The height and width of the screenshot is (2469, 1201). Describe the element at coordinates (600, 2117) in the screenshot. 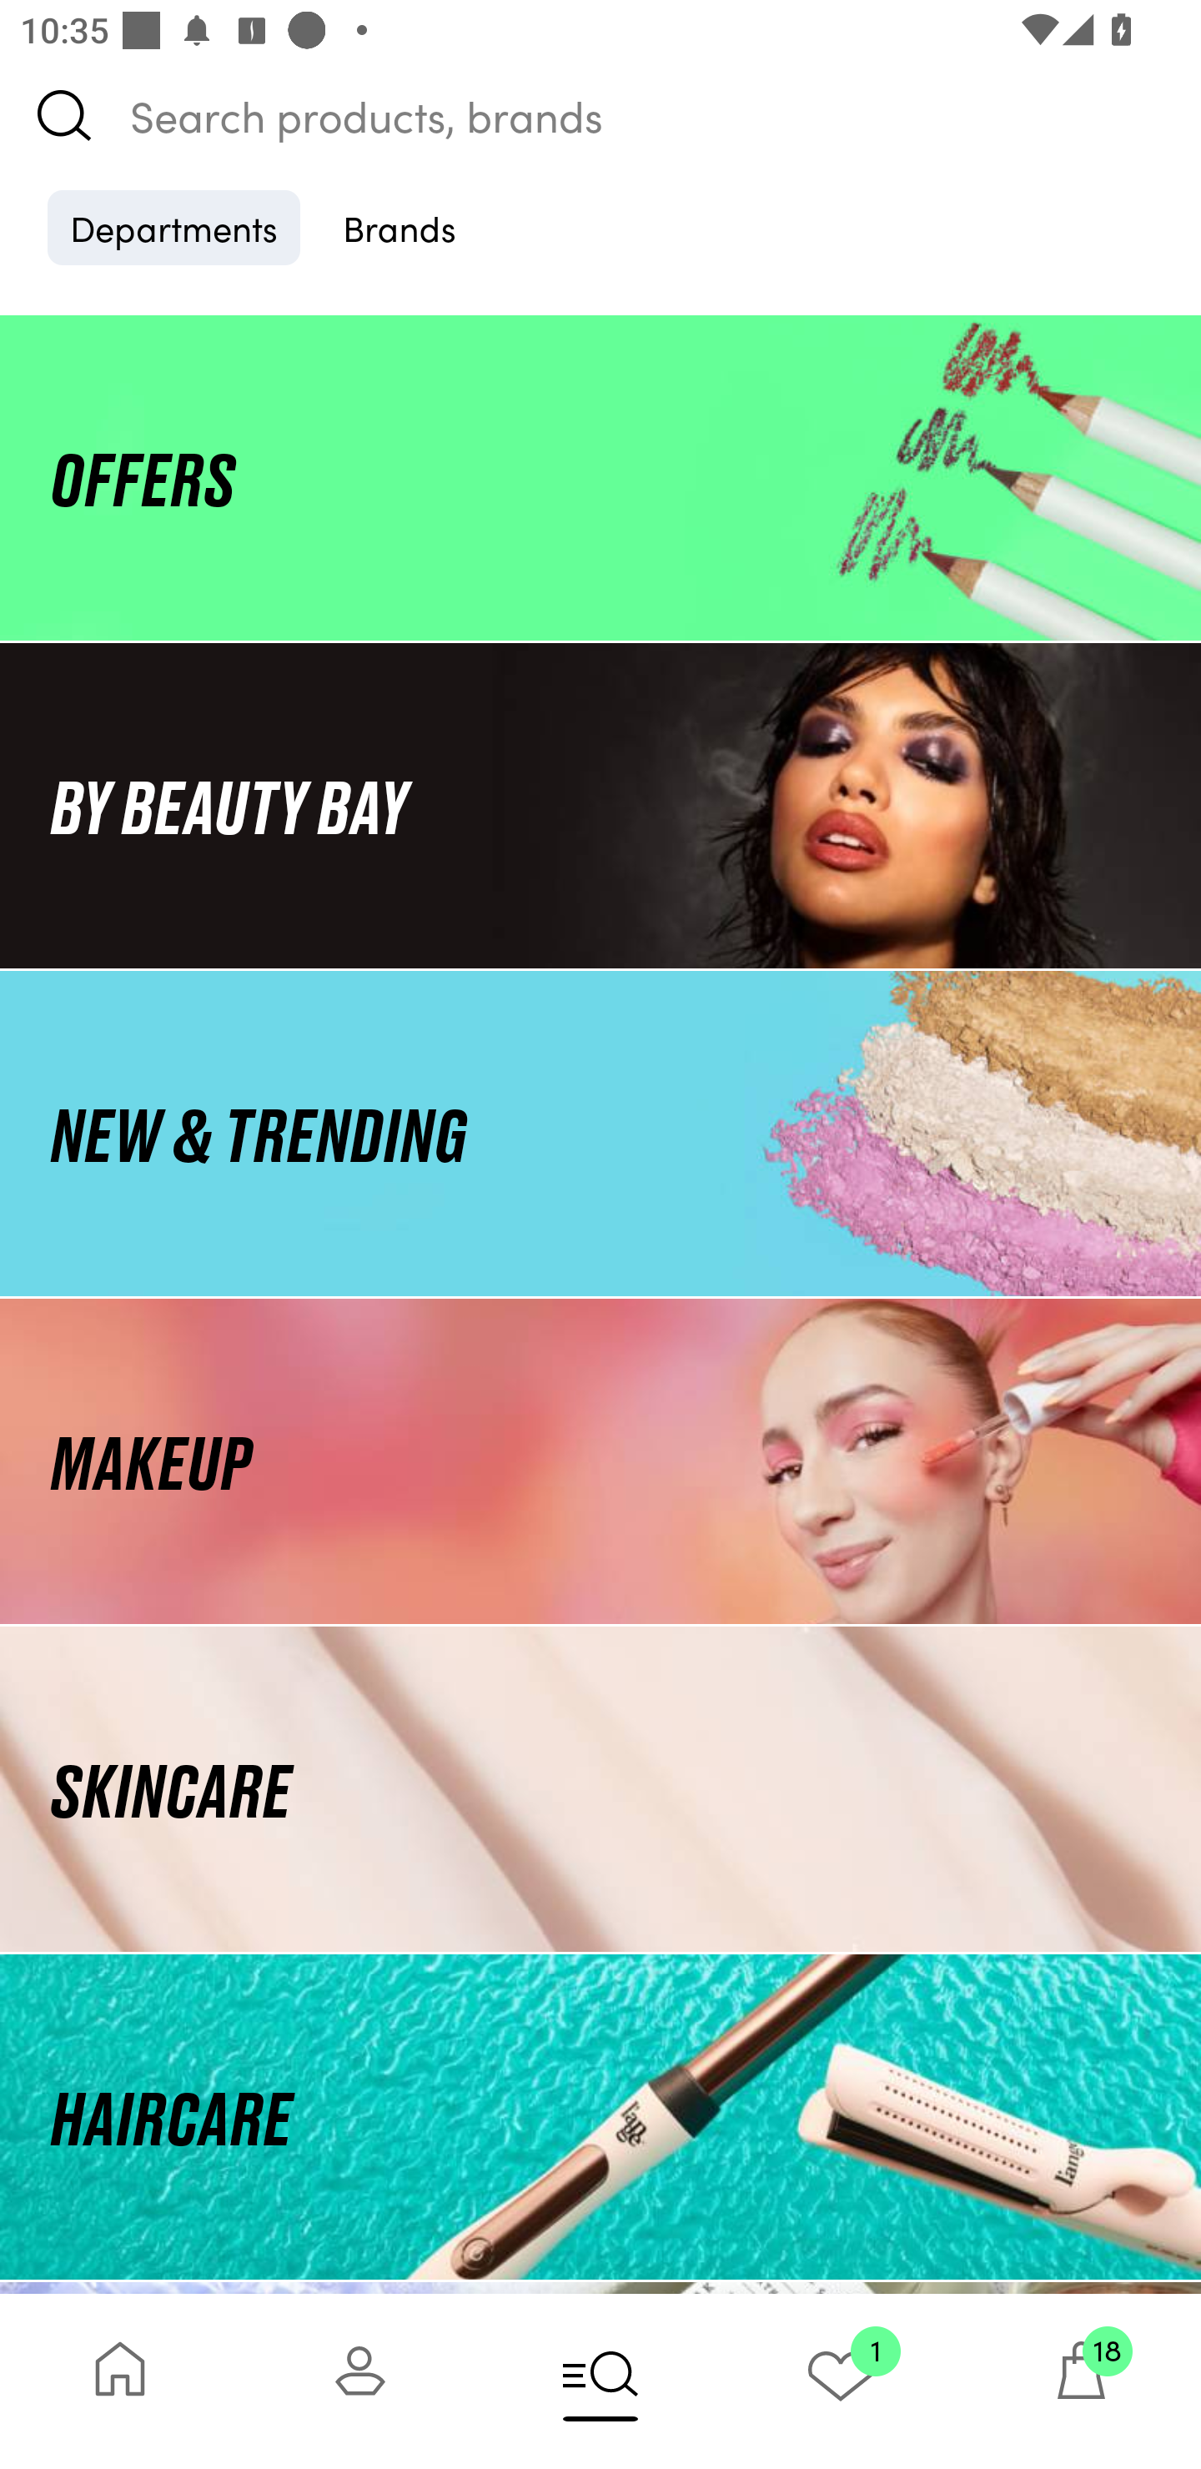

I see `HAIRCARE` at that location.